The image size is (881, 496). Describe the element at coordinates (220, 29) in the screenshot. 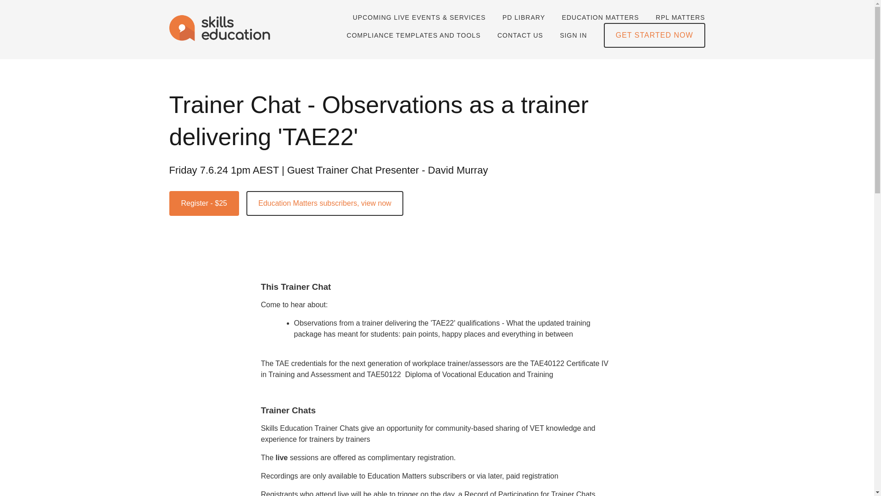

I see `Skills Education` at that location.